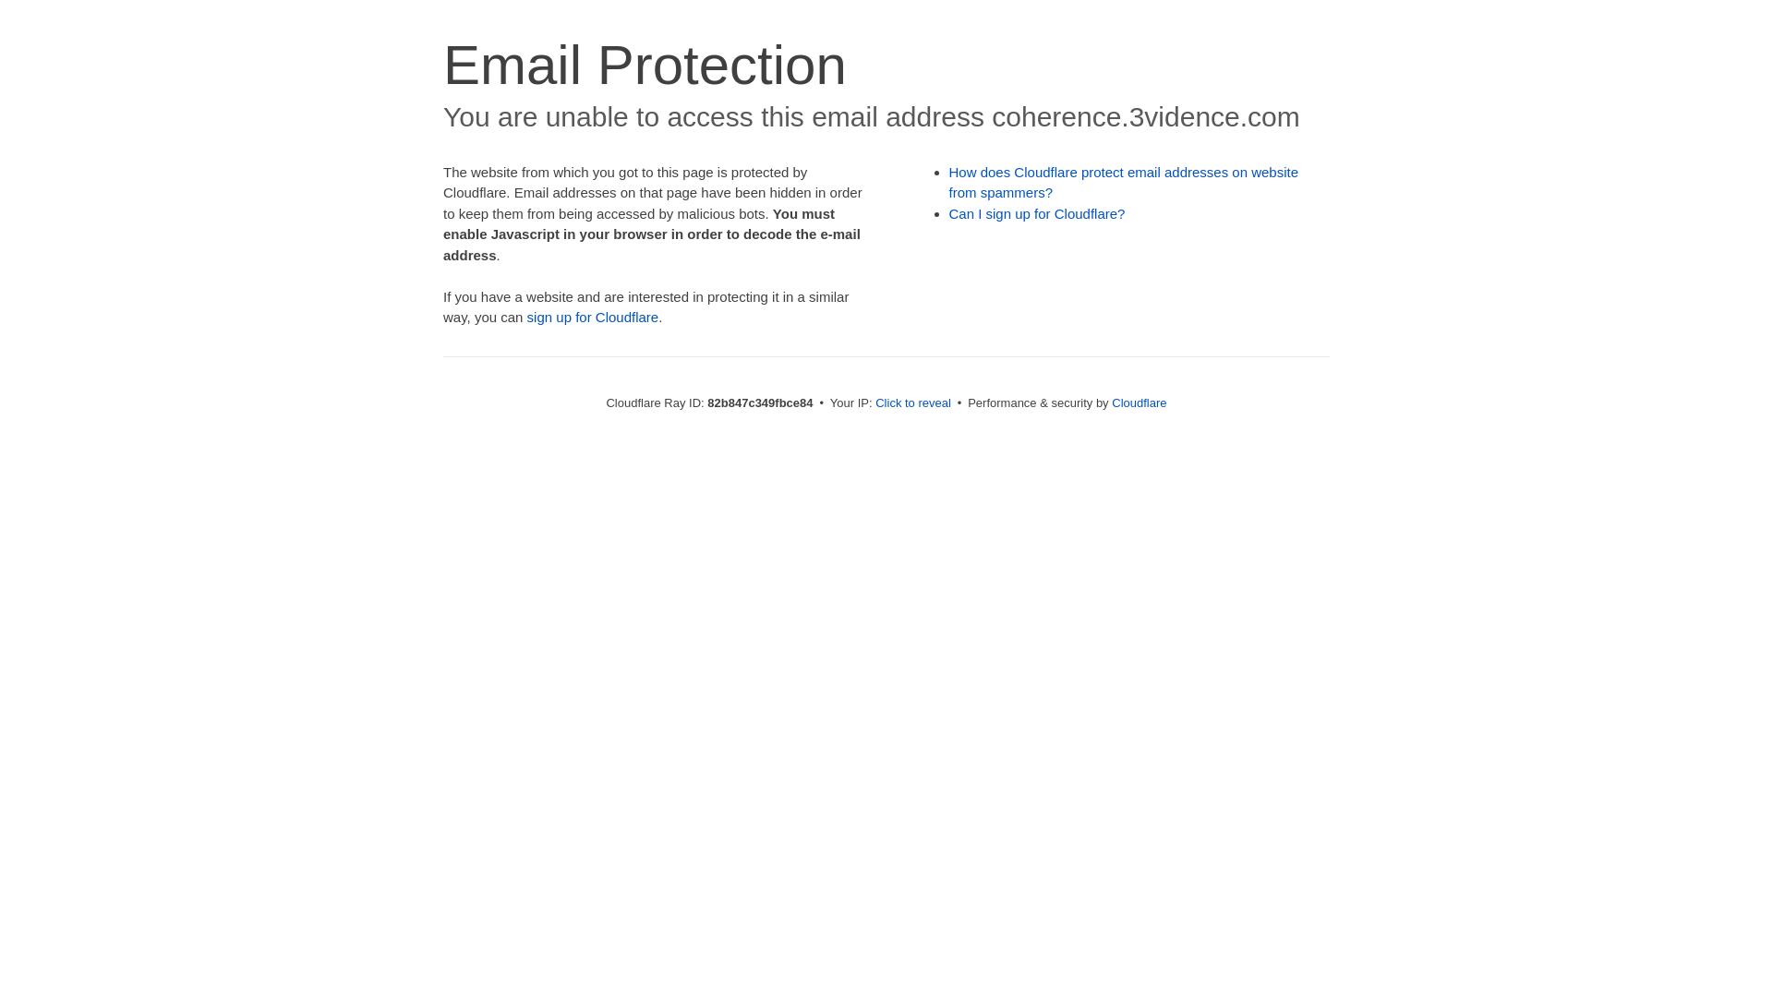 The width and height of the screenshot is (1773, 997). What do you see at coordinates (593, 318) in the screenshot?
I see `sign up for Cloudflare` at bounding box center [593, 318].